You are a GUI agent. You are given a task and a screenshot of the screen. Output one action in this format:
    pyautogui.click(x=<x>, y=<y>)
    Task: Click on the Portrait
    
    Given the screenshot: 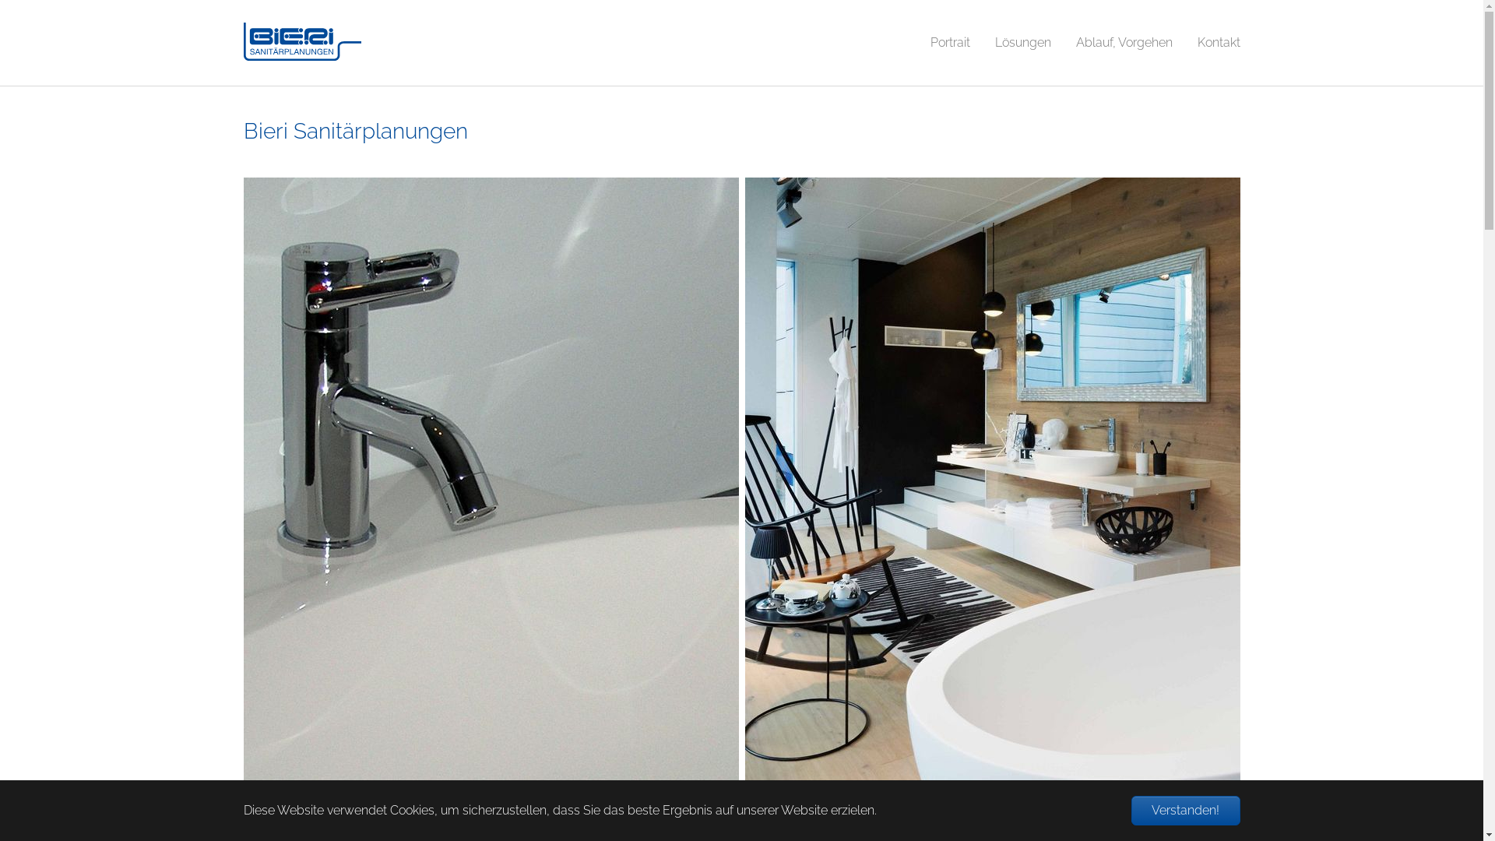 What is the action you would take?
    pyautogui.click(x=950, y=43)
    